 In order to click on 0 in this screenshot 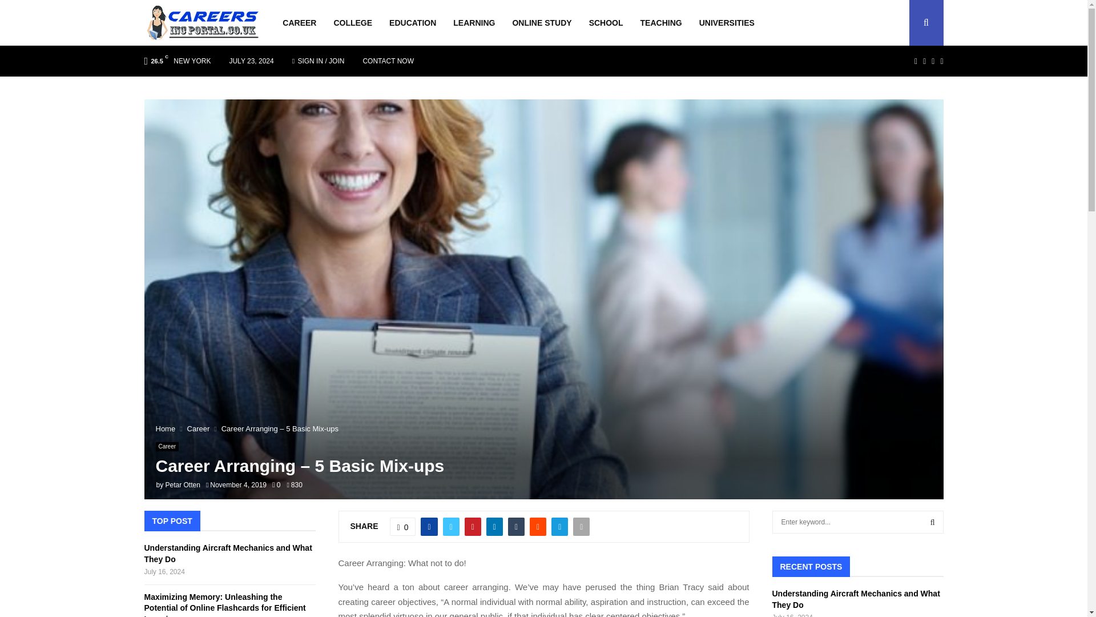, I will do `click(403, 527)`.